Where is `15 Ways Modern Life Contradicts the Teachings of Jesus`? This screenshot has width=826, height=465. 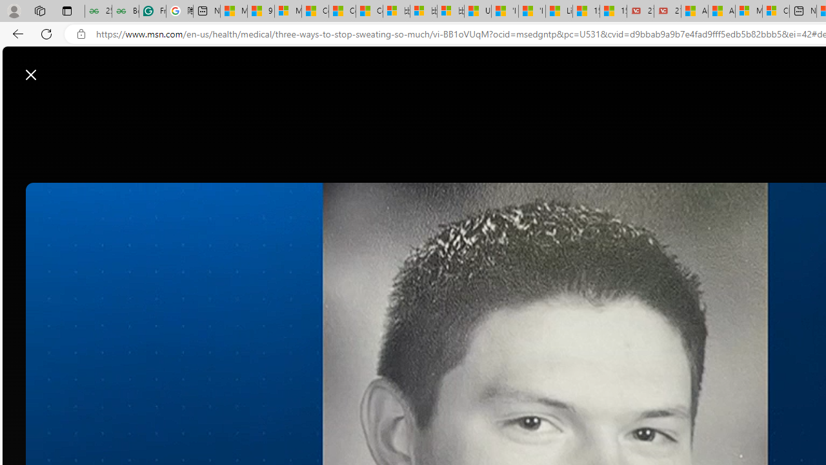
15 Ways Modern Life Contradicts the Teachings of Jesus is located at coordinates (613, 12).